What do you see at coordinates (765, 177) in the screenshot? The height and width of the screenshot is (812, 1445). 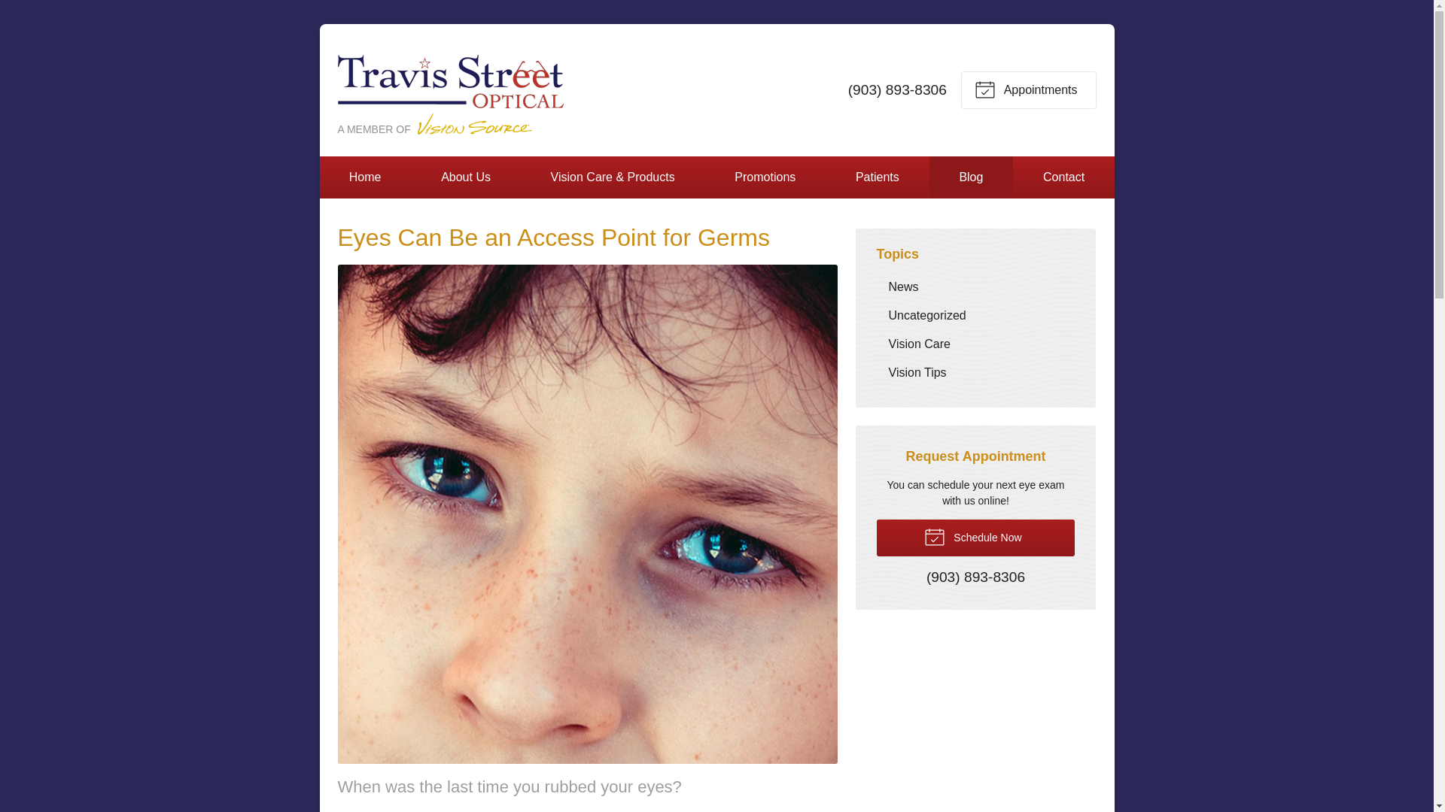 I see `Promotions` at bounding box center [765, 177].